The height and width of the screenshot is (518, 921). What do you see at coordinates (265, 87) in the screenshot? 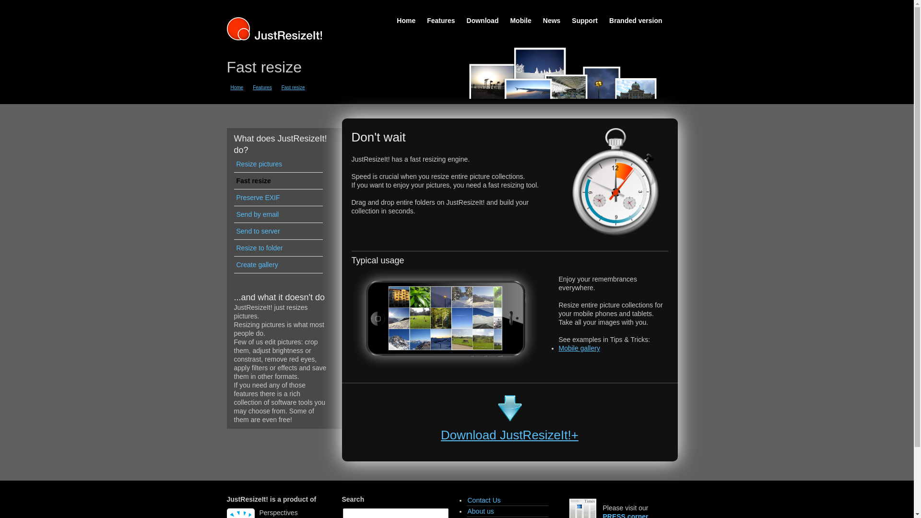
I see `Features` at bounding box center [265, 87].